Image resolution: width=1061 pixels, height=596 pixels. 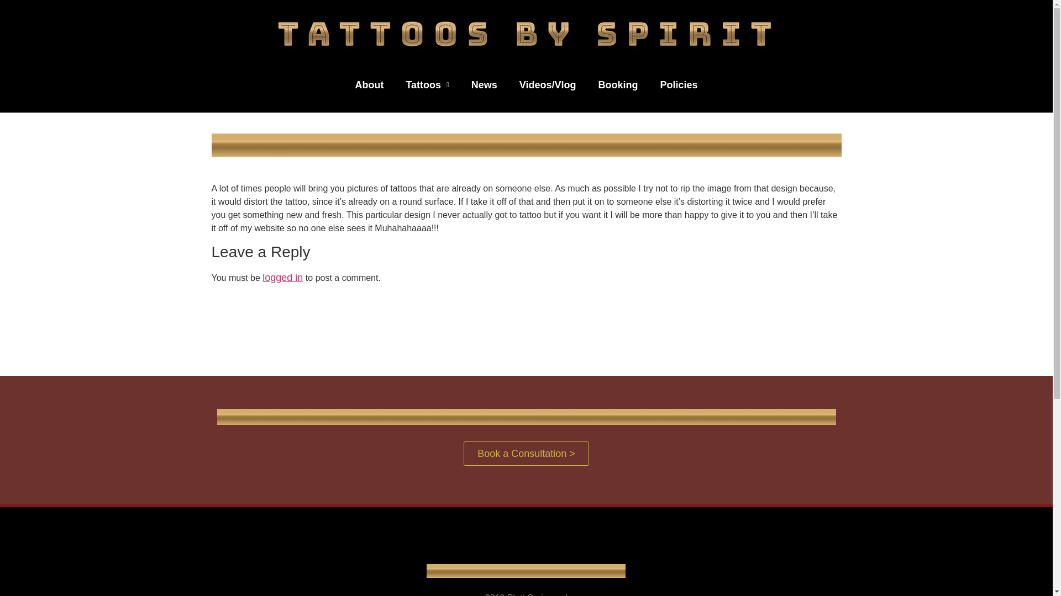 I want to click on About, so click(x=369, y=85).